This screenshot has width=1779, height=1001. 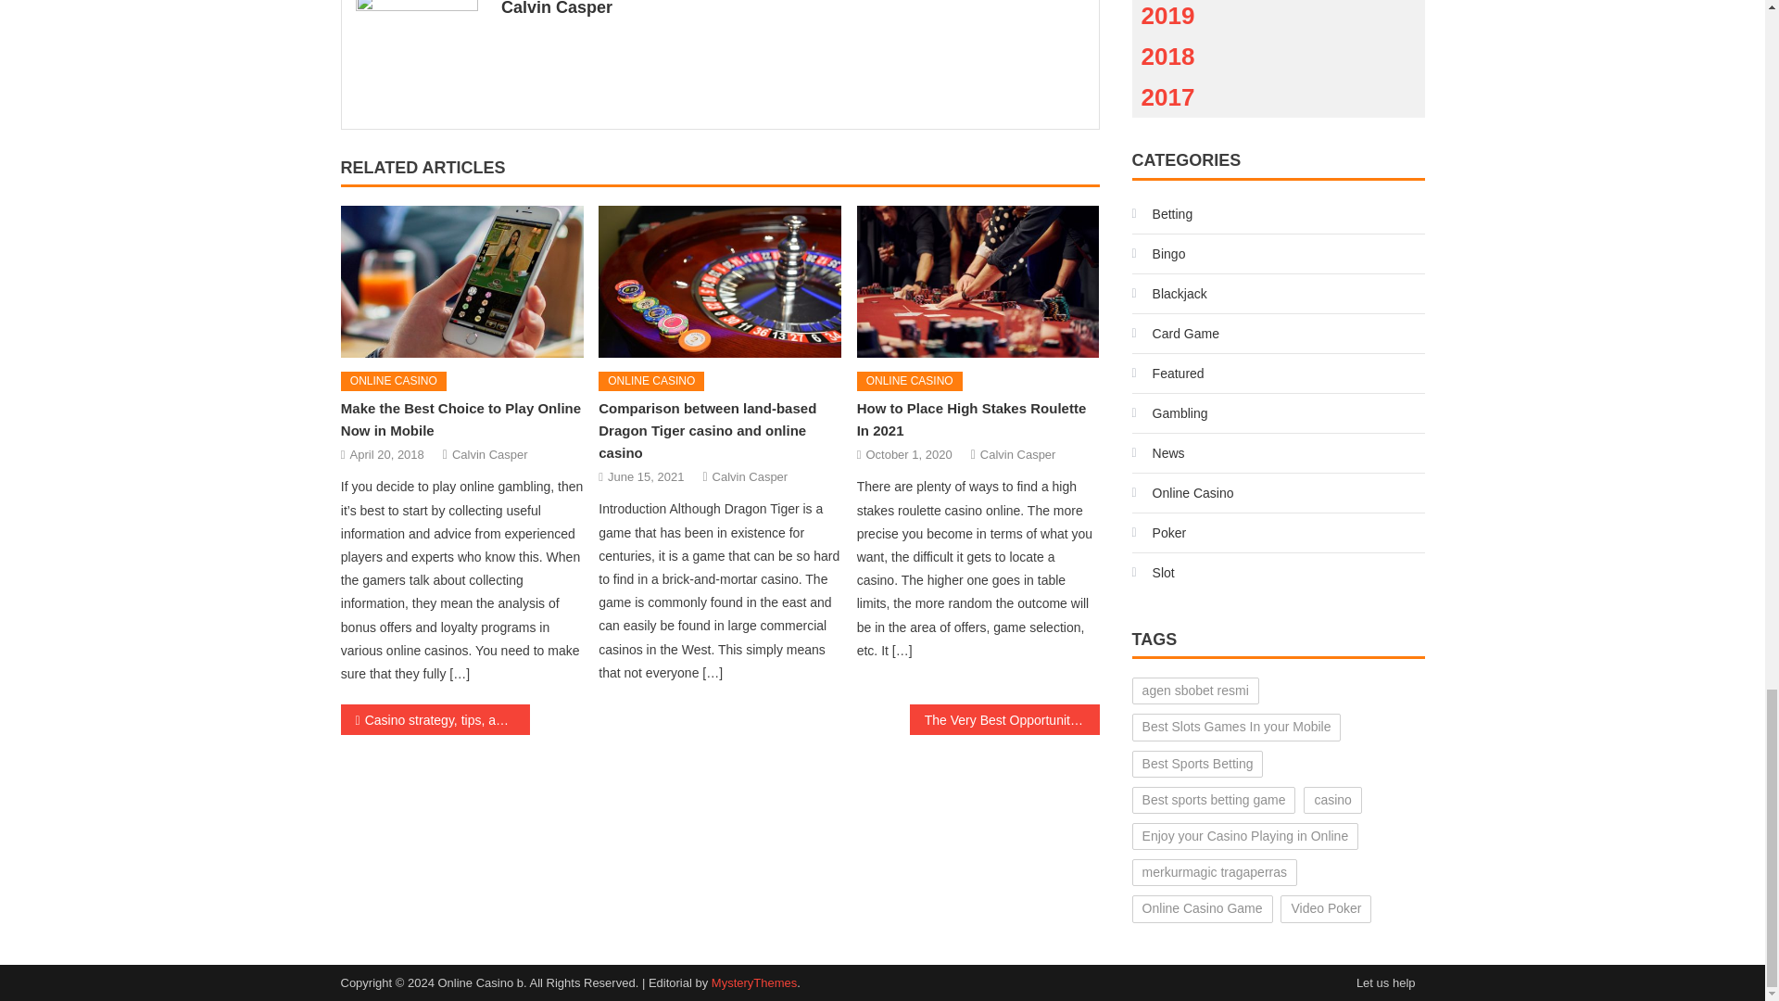 I want to click on Make the Best Choice to Play Online Now in Mobile, so click(x=461, y=282).